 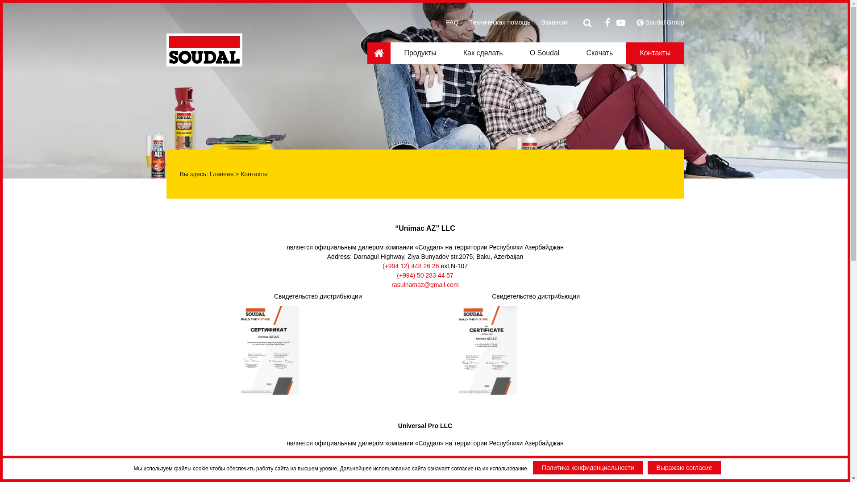 I want to click on rasulnamaz@gmail.com, so click(x=425, y=285).